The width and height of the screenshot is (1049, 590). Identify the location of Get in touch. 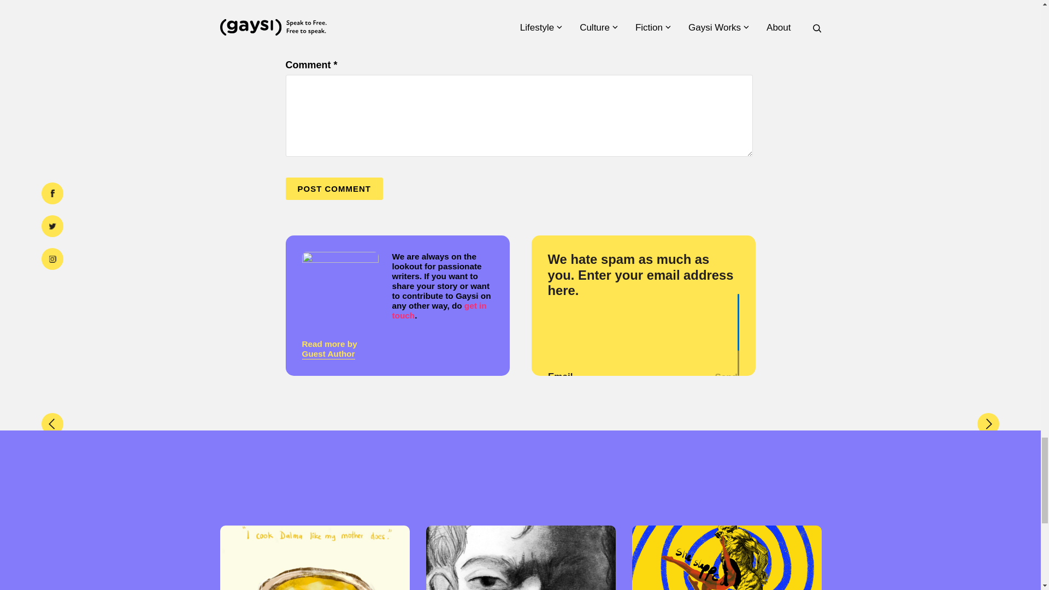
(439, 310).